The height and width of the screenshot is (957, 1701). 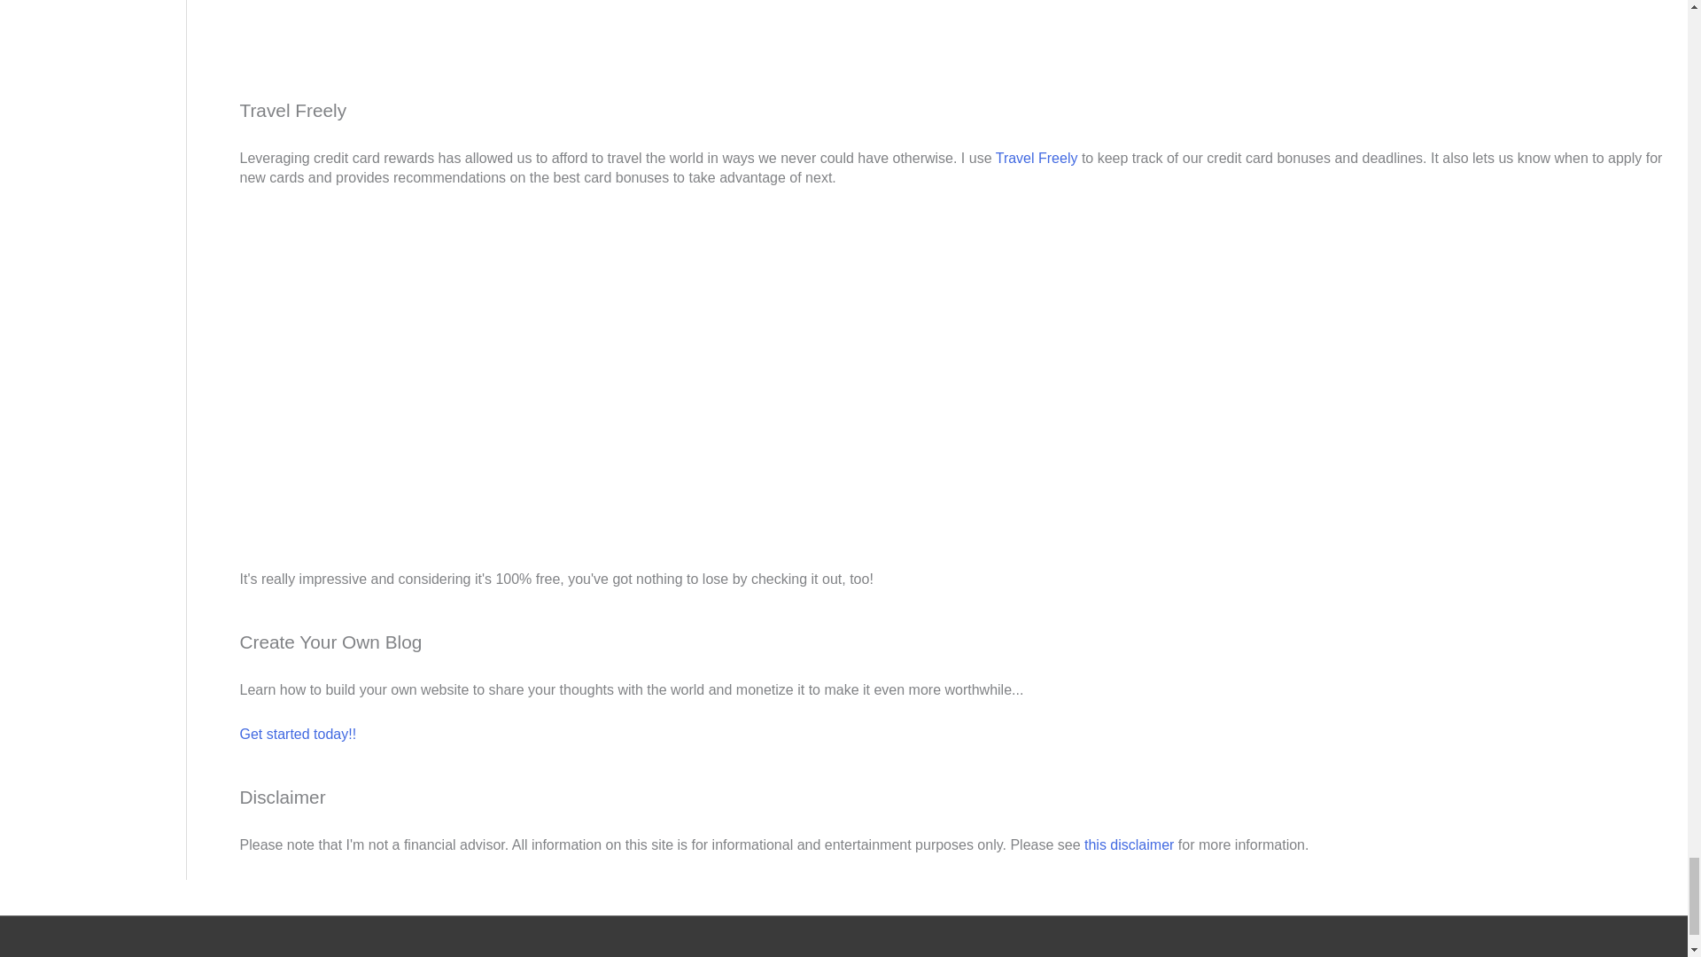 What do you see at coordinates (372, 377) in the screenshot?
I see `Travel Freely` at bounding box center [372, 377].